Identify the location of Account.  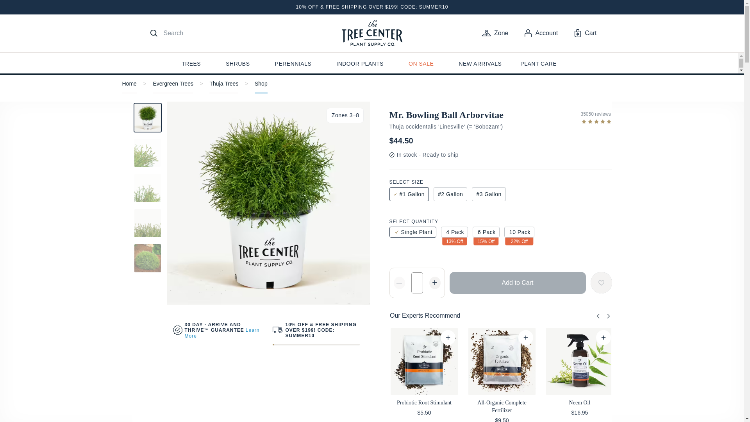
(541, 33).